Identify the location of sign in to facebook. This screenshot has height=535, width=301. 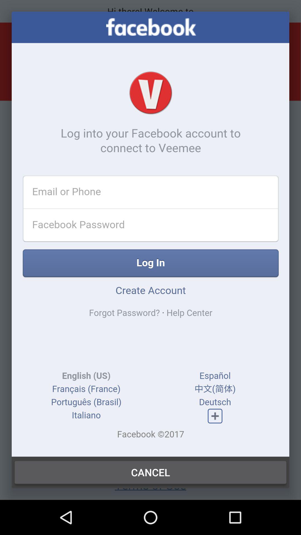
(151, 234).